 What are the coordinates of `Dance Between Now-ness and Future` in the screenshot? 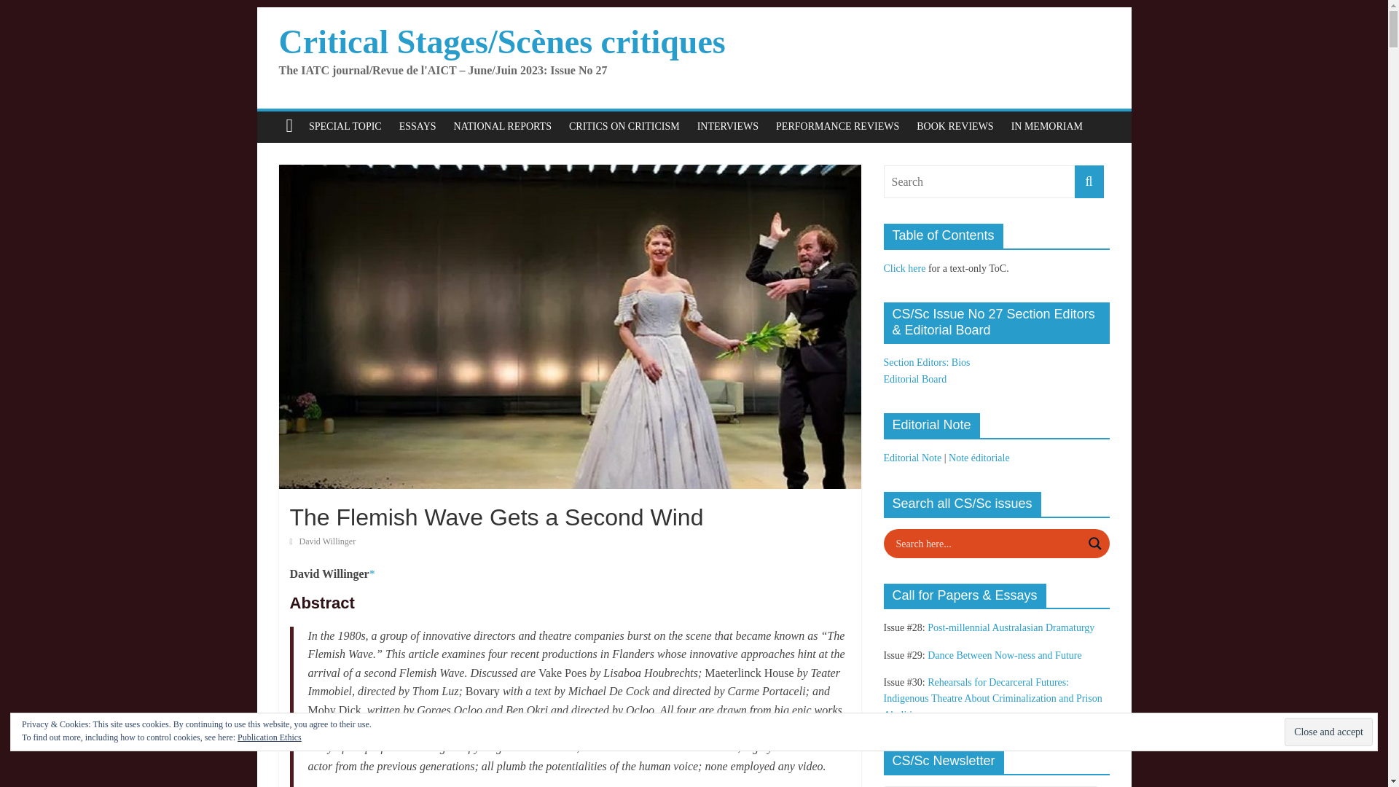 It's located at (1004, 656).